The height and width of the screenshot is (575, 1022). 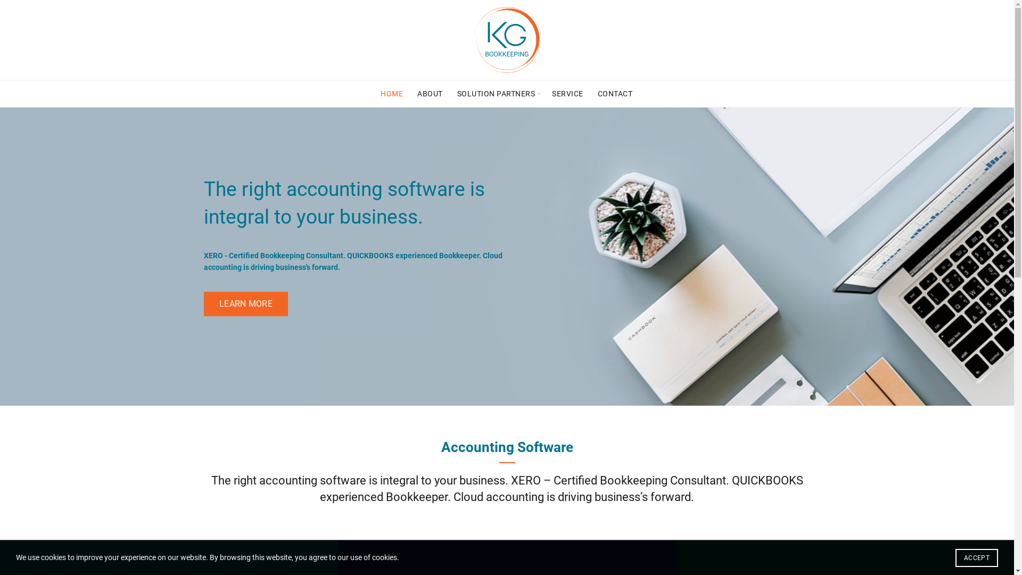 I want to click on SERVICE, so click(x=567, y=94).